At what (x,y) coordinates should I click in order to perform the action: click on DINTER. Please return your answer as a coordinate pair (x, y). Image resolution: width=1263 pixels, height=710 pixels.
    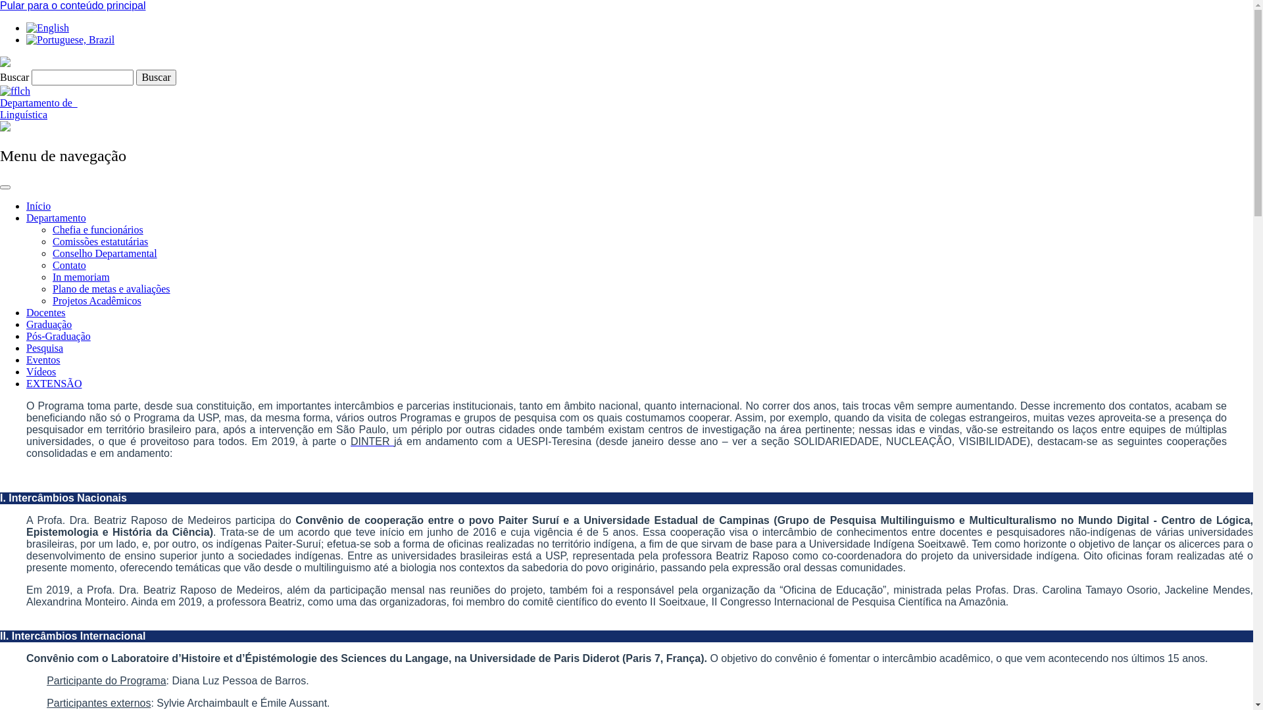
    Looking at the image, I should click on (372, 442).